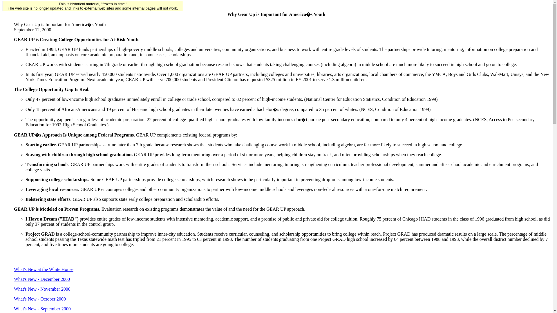 The width and height of the screenshot is (557, 313). What do you see at coordinates (42, 309) in the screenshot?
I see `What's New - September 2000` at bounding box center [42, 309].